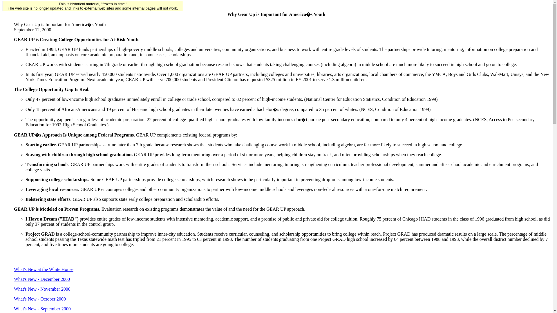 The width and height of the screenshot is (557, 313). What do you see at coordinates (42, 309) in the screenshot?
I see `What's New - September 2000` at bounding box center [42, 309].